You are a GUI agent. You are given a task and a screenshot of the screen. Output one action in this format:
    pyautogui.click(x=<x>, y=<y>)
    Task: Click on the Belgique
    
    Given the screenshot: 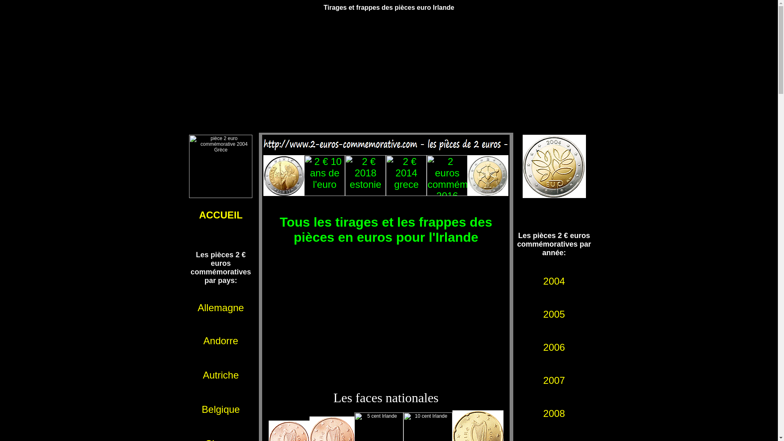 What is the action you would take?
    pyautogui.click(x=220, y=416)
    